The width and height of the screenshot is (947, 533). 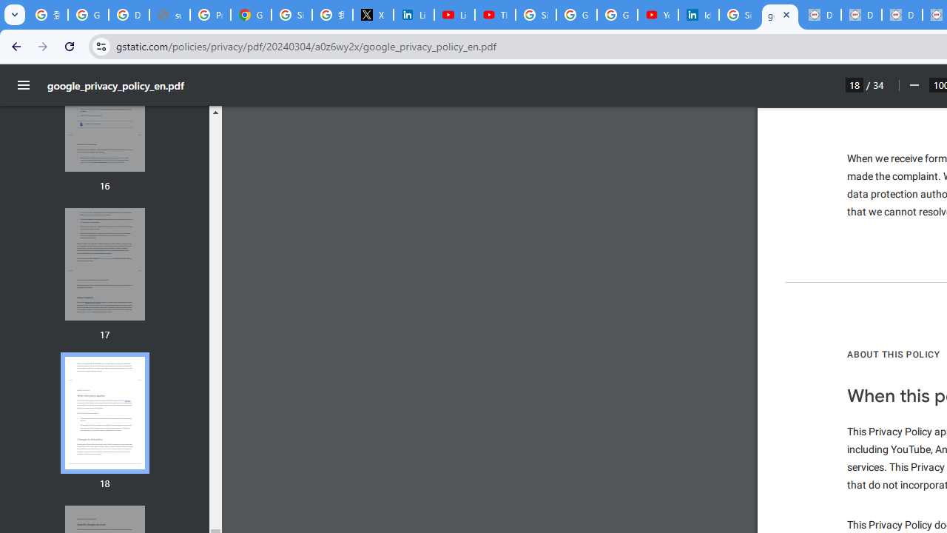 What do you see at coordinates (104, 413) in the screenshot?
I see `Thumbnail for page 18` at bounding box center [104, 413].